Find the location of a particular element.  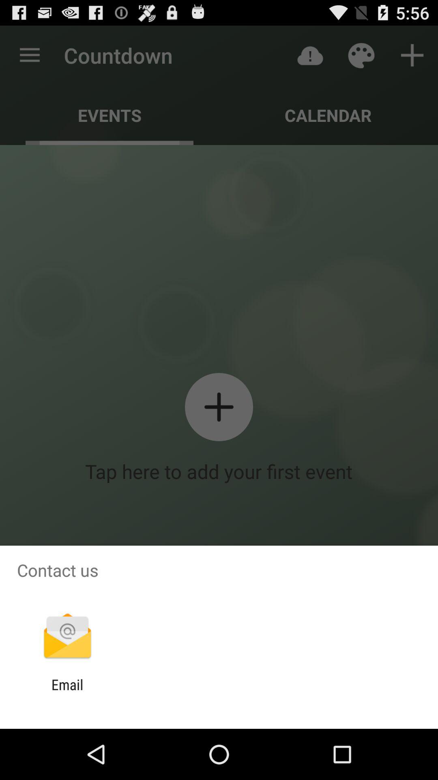

turn off icon below the contact us item is located at coordinates (67, 637).